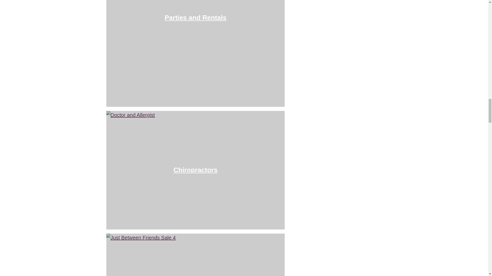 The image size is (492, 276). Describe the element at coordinates (195, 18) in the screenshot. I see `Parties and Rentals` at that location.